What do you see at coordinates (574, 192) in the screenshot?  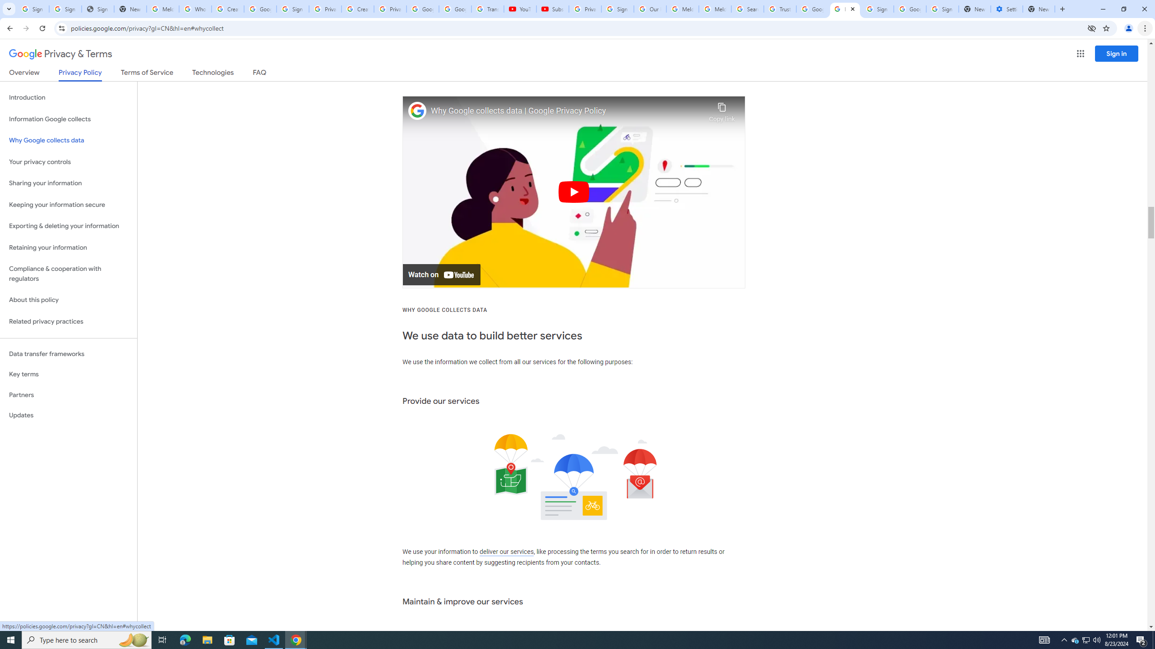 I see `Play` at bounding box center [574, 192].